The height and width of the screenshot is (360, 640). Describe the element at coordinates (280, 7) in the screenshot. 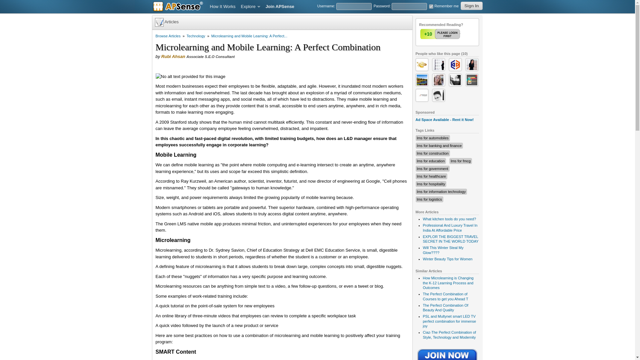

I see `Join APSense` at that location.